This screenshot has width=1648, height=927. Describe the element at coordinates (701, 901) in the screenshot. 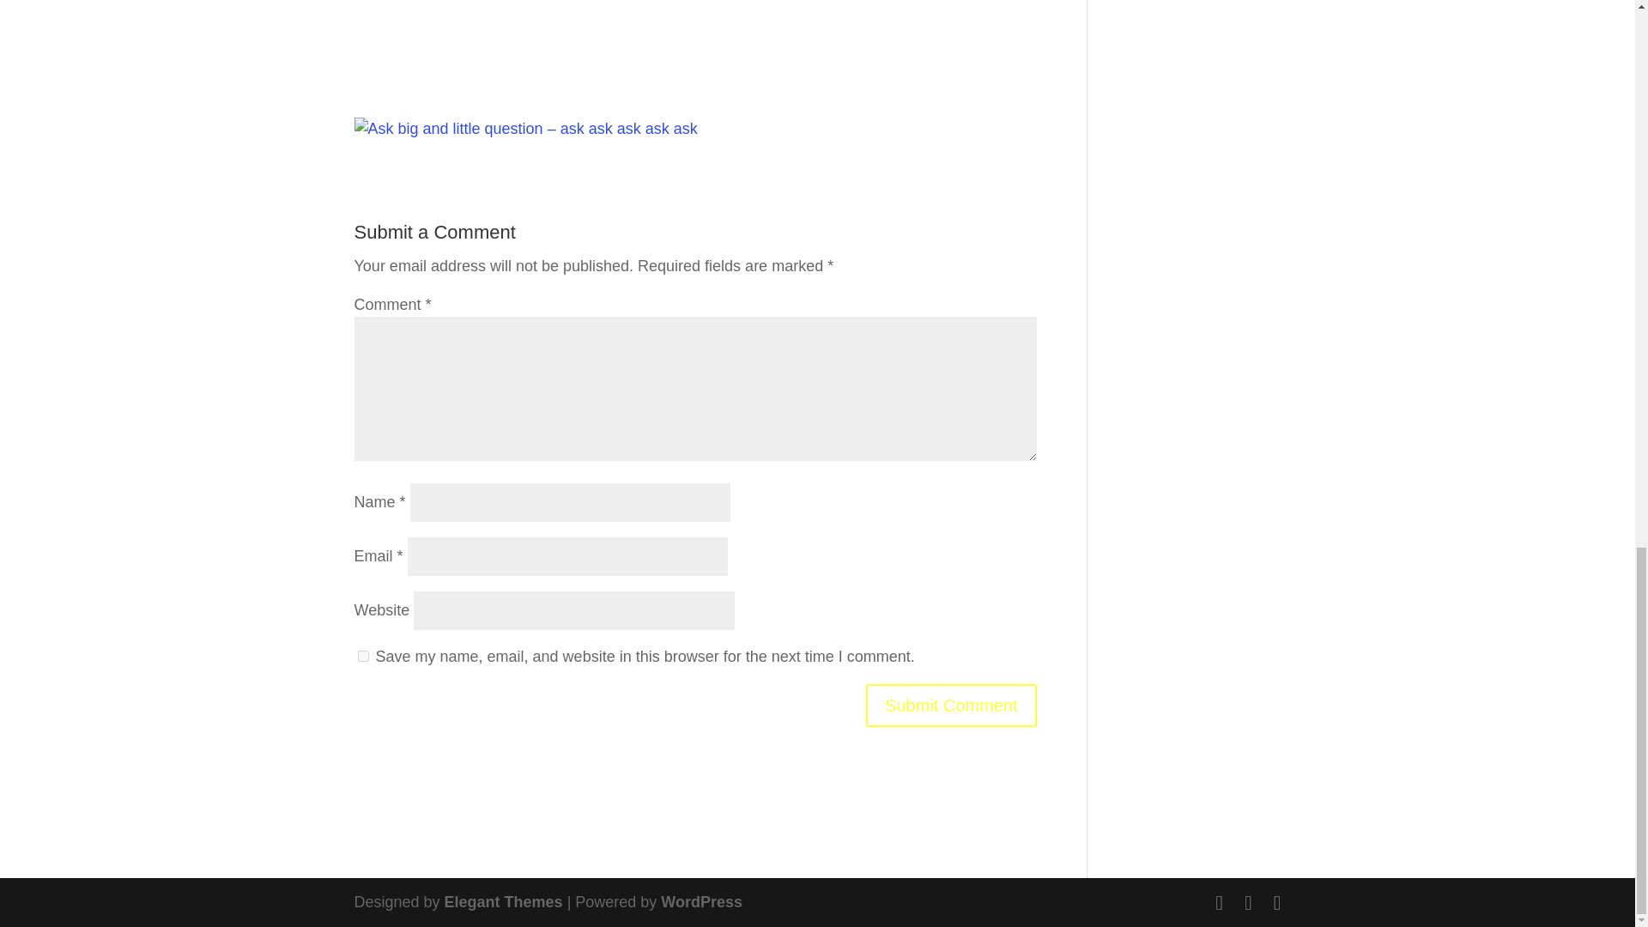

I see `WordPress` at that location.